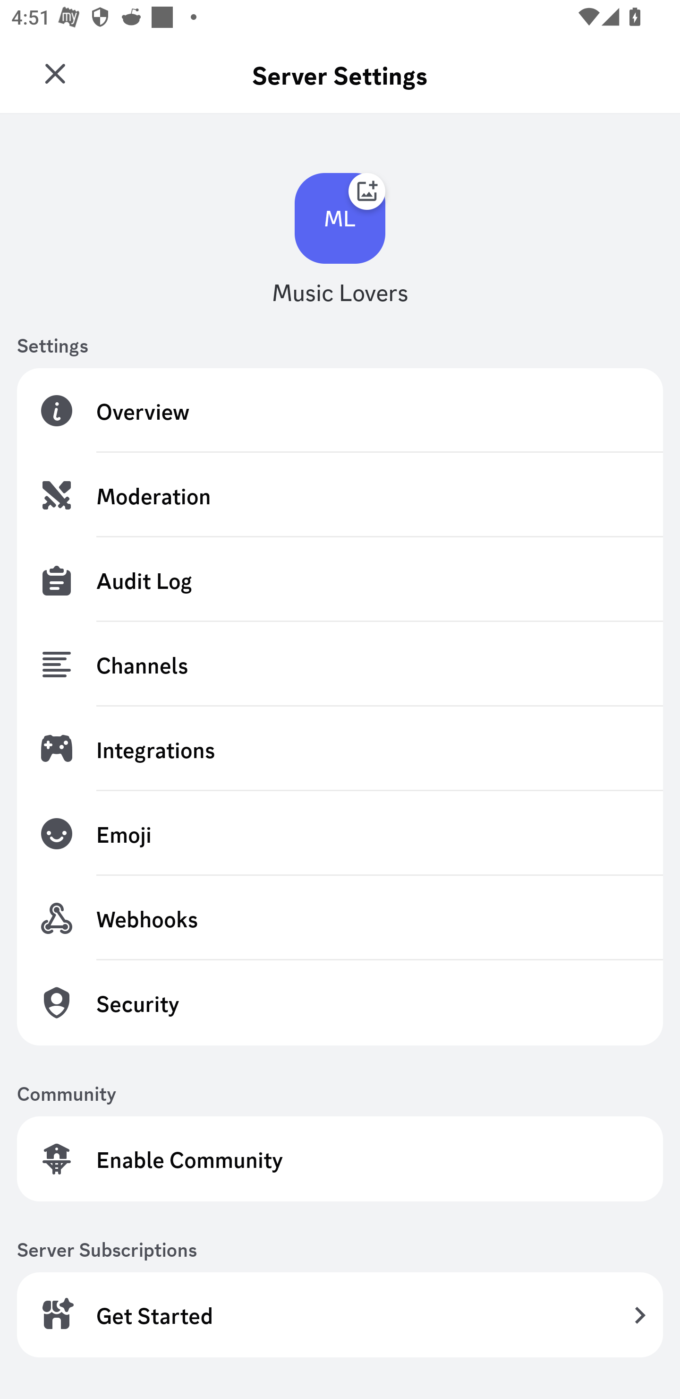 Image resolution: width=680 pixels, height=1399 pixels. I want to click on Events 1 Event, so click(368, 301).